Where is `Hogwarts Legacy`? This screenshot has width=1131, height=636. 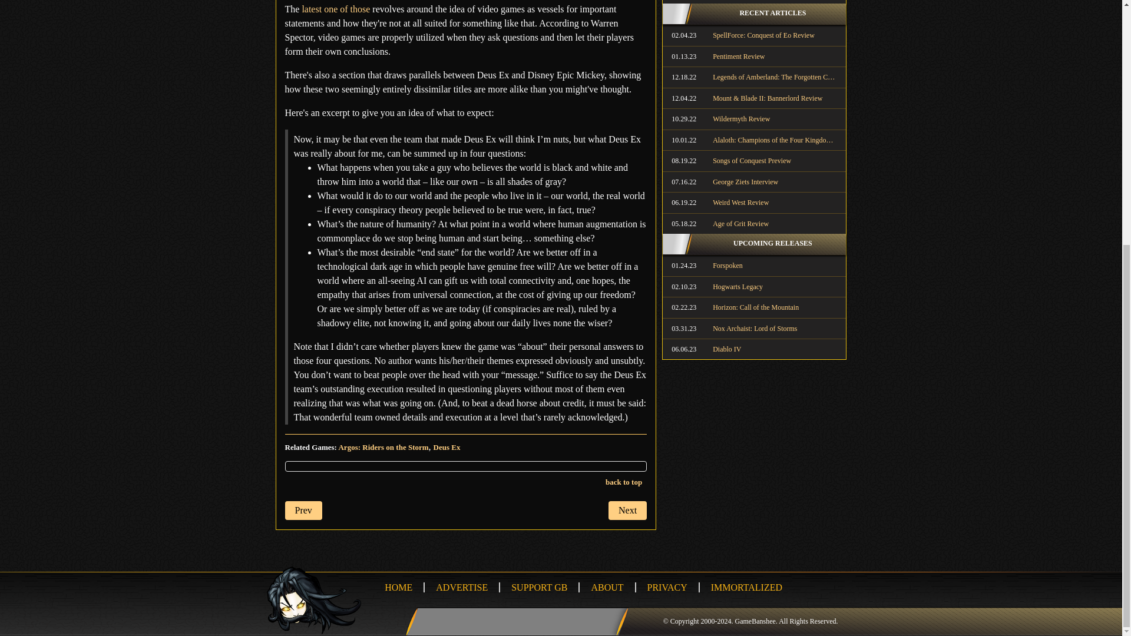 Hogwarts Legacy is located at coordinates (754, 286).